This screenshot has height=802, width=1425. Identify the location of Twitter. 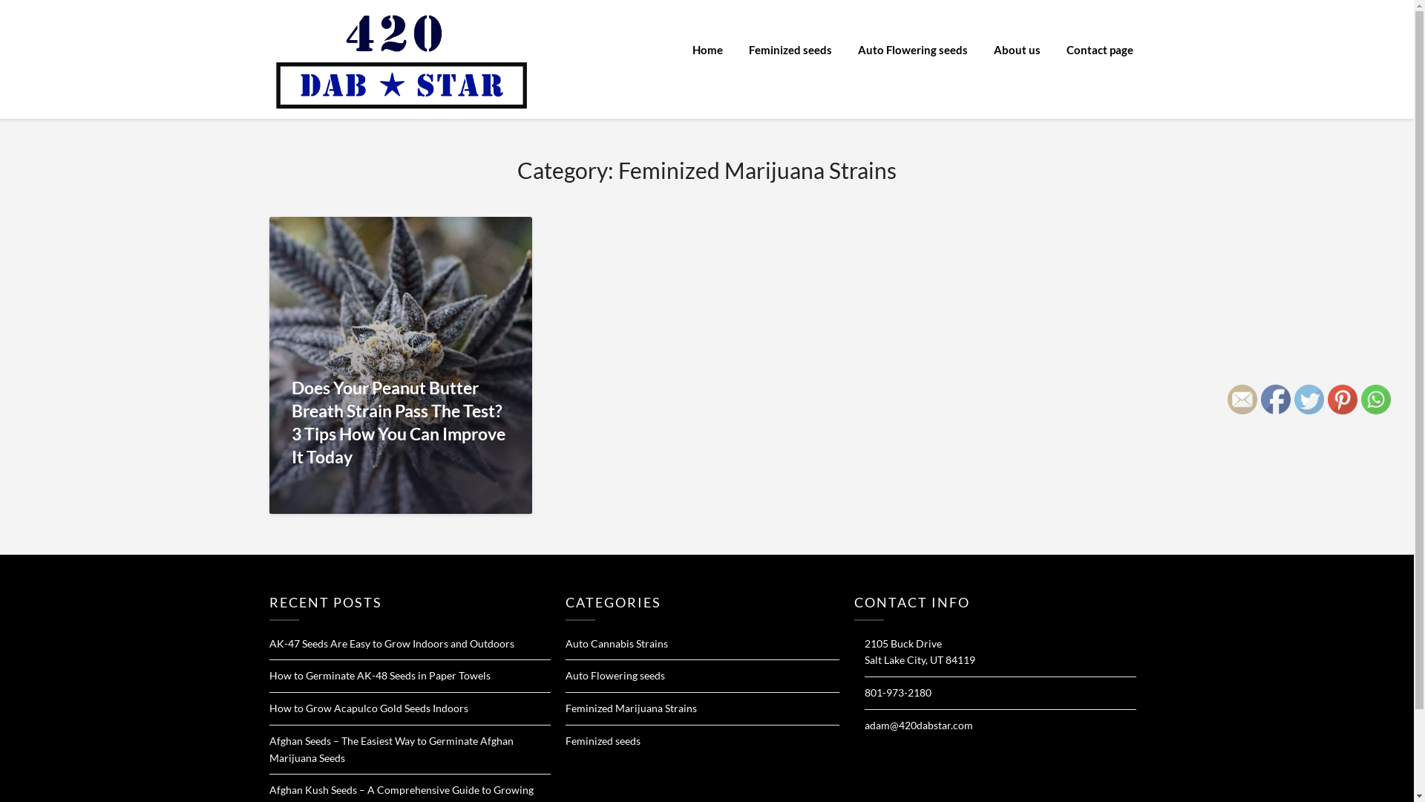
(1309, 400).